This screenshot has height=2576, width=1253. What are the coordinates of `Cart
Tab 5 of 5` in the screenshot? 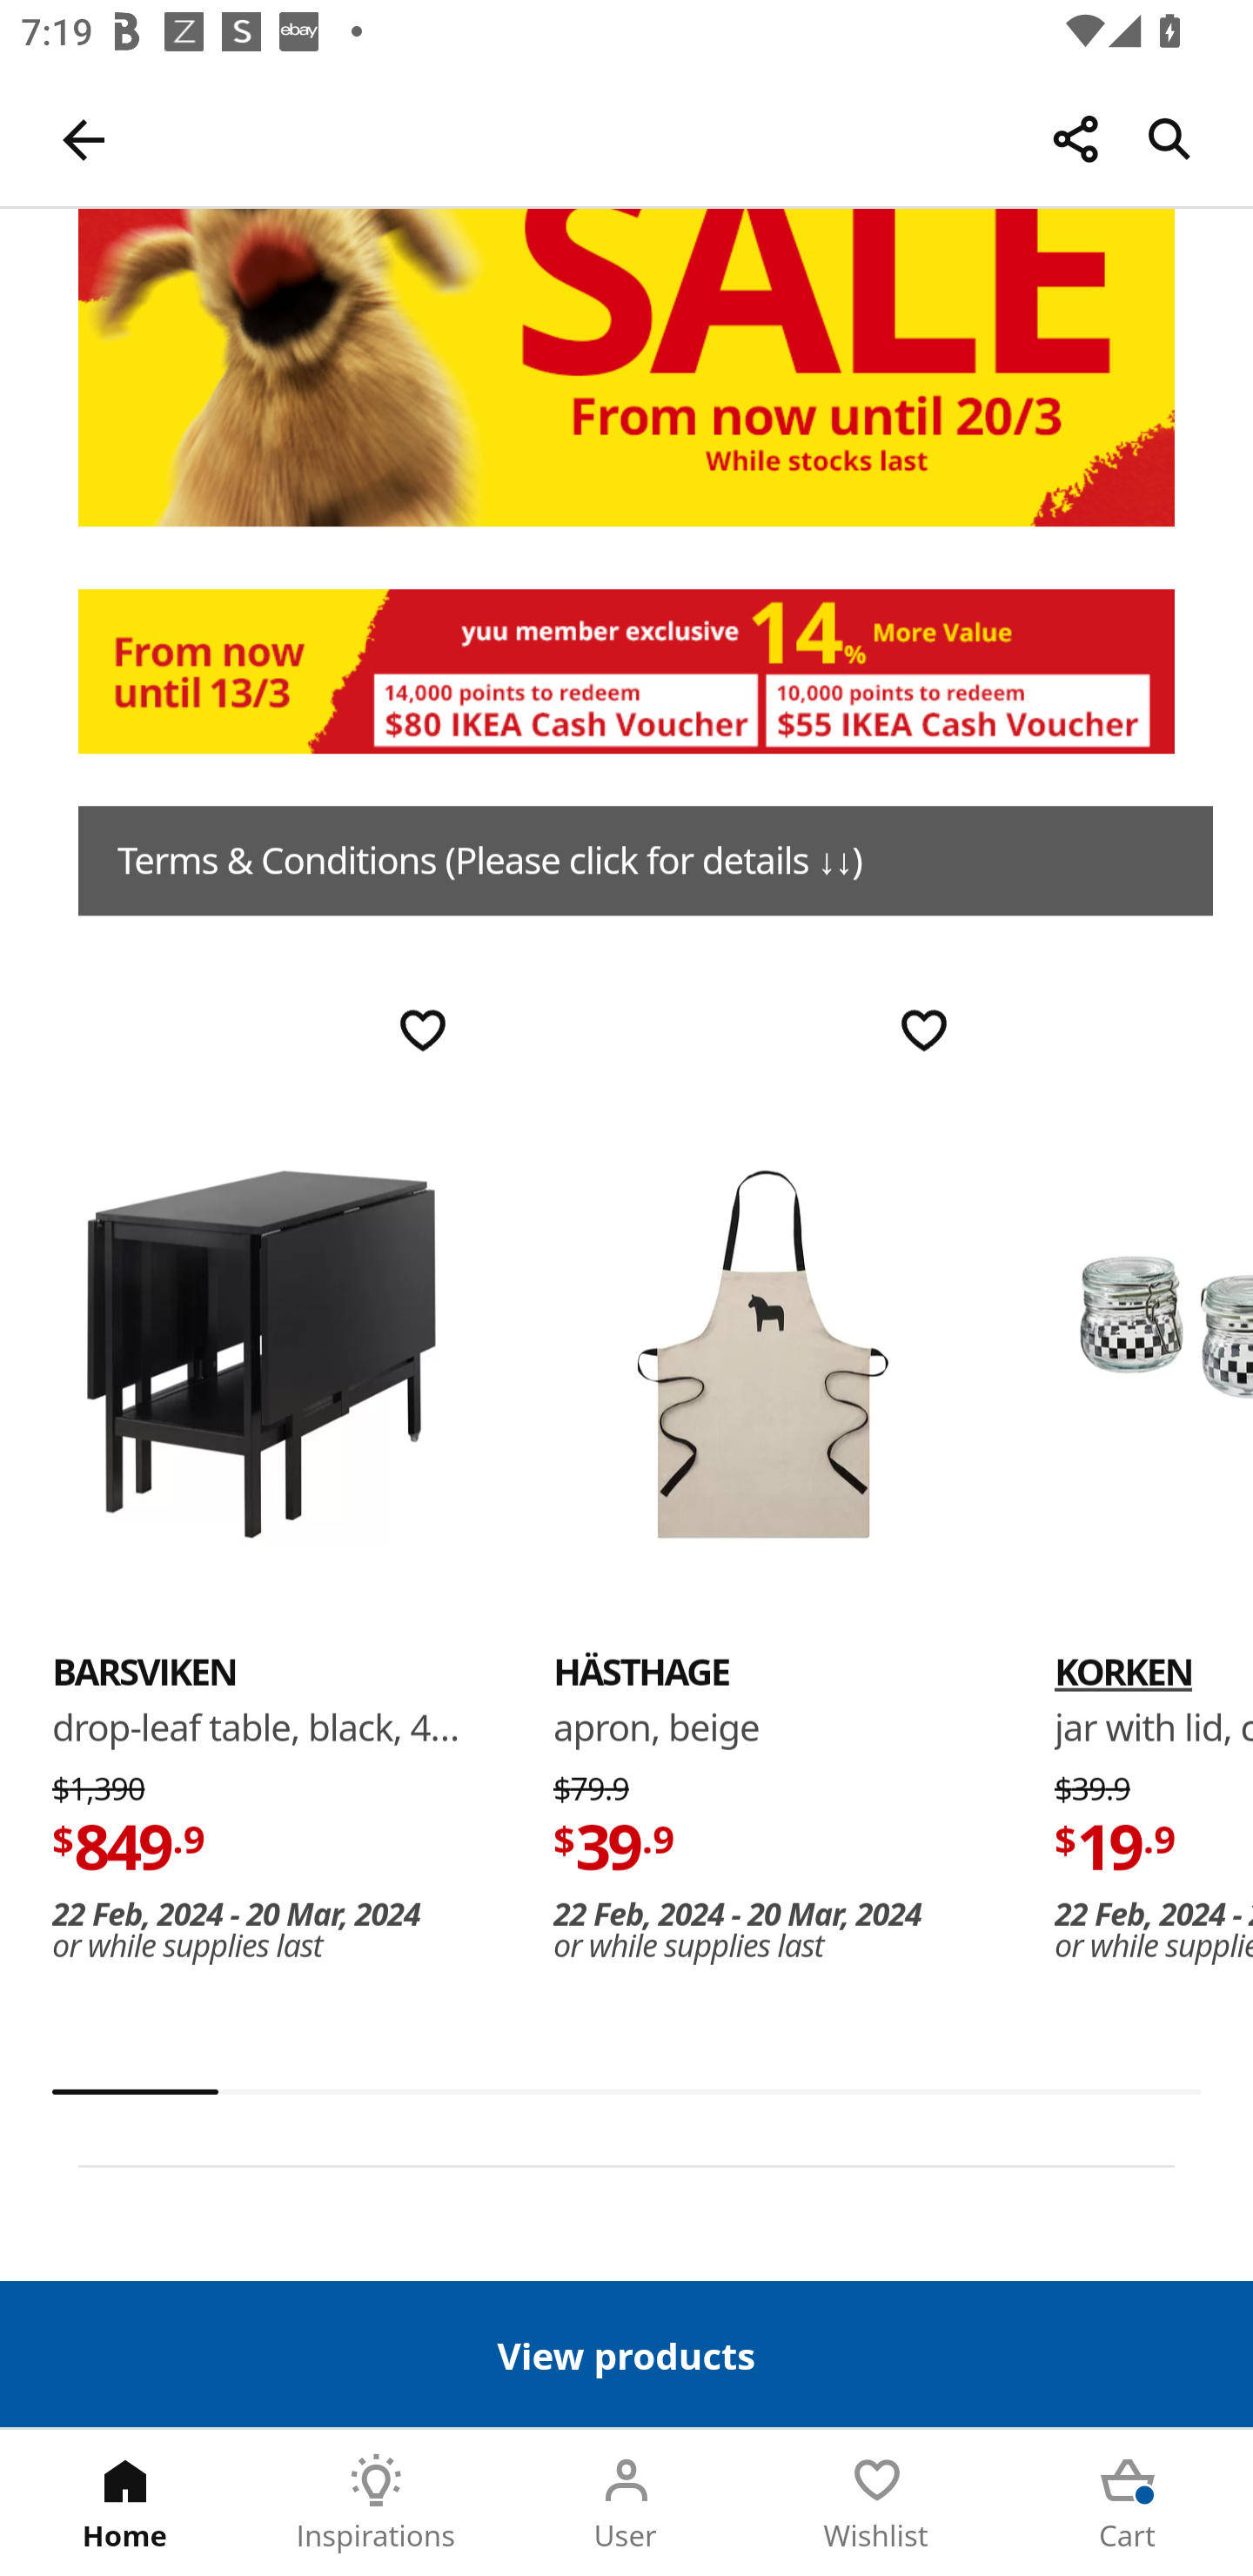 It's located at (1128, 2503).